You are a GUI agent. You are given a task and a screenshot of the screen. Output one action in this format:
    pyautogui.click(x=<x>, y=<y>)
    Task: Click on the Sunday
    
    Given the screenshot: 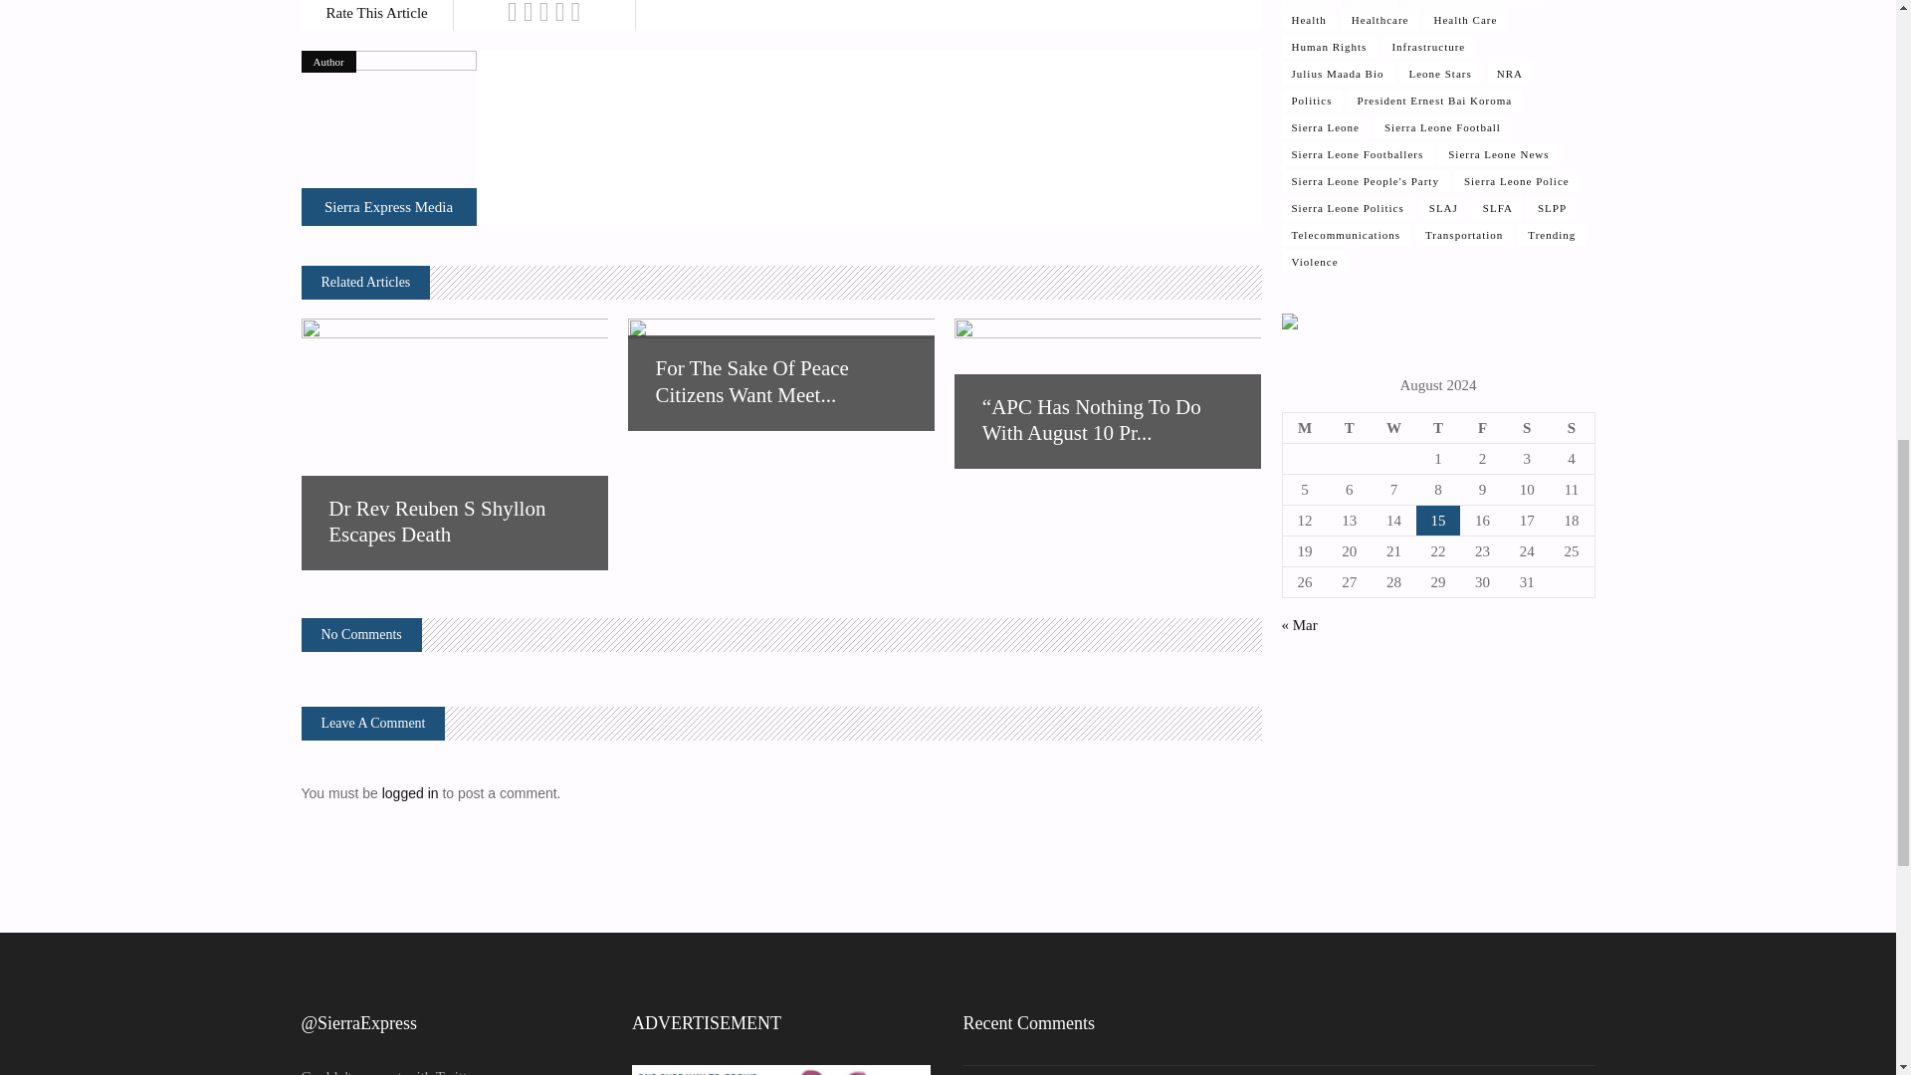 What is the action you would take?
    pyautogui.click(x=1571, y=428)
    